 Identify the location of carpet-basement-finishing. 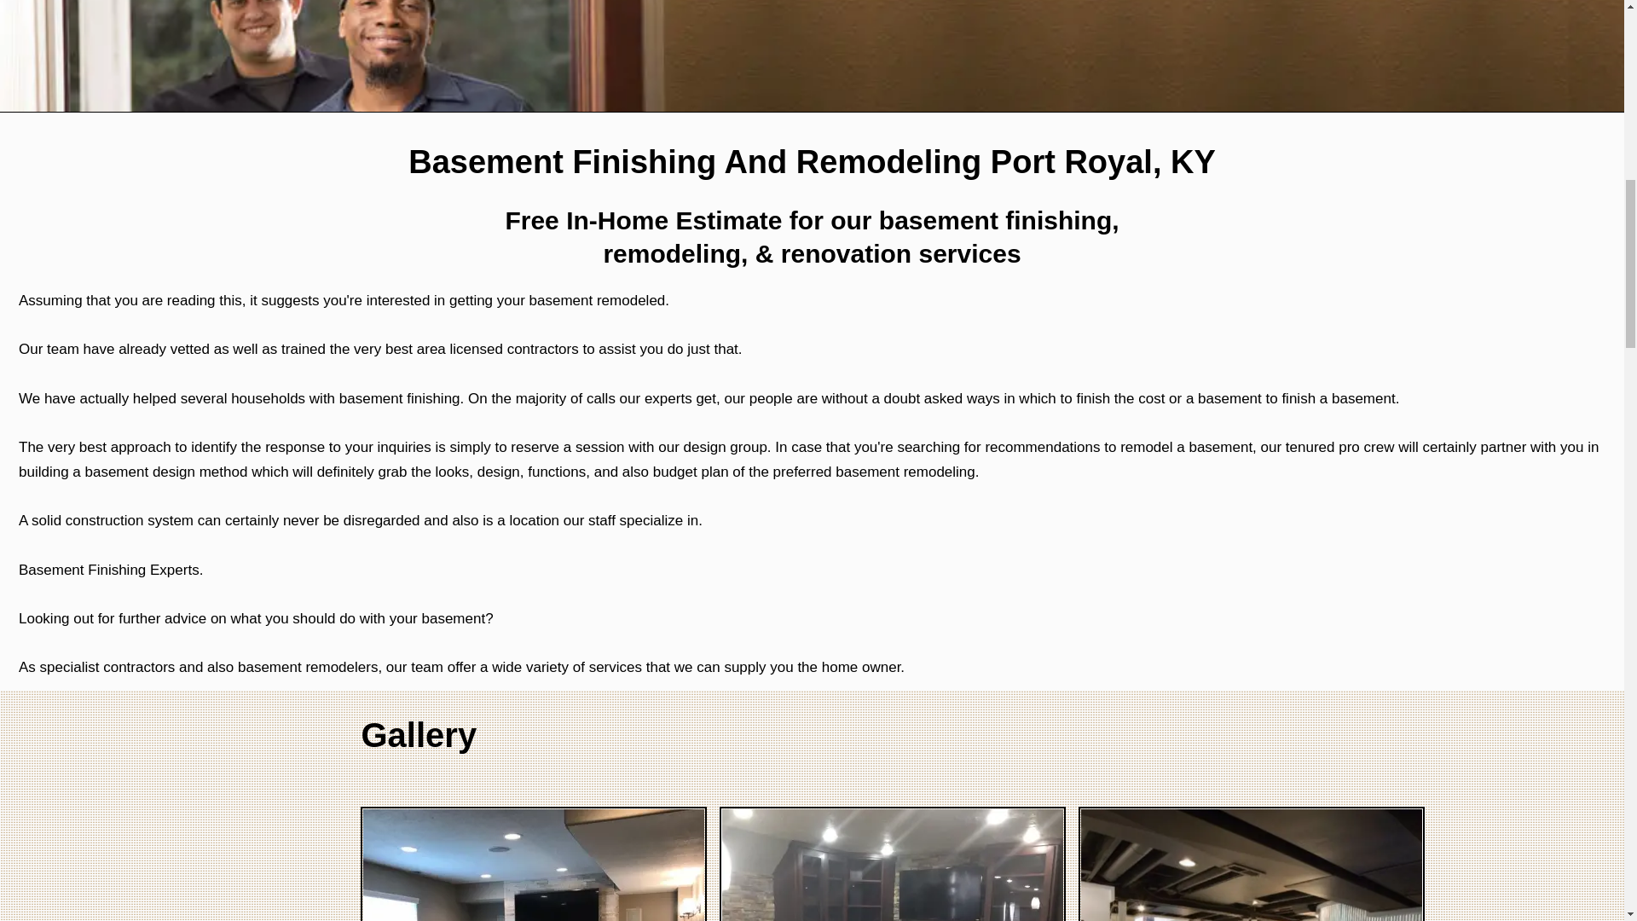
(534, 865).